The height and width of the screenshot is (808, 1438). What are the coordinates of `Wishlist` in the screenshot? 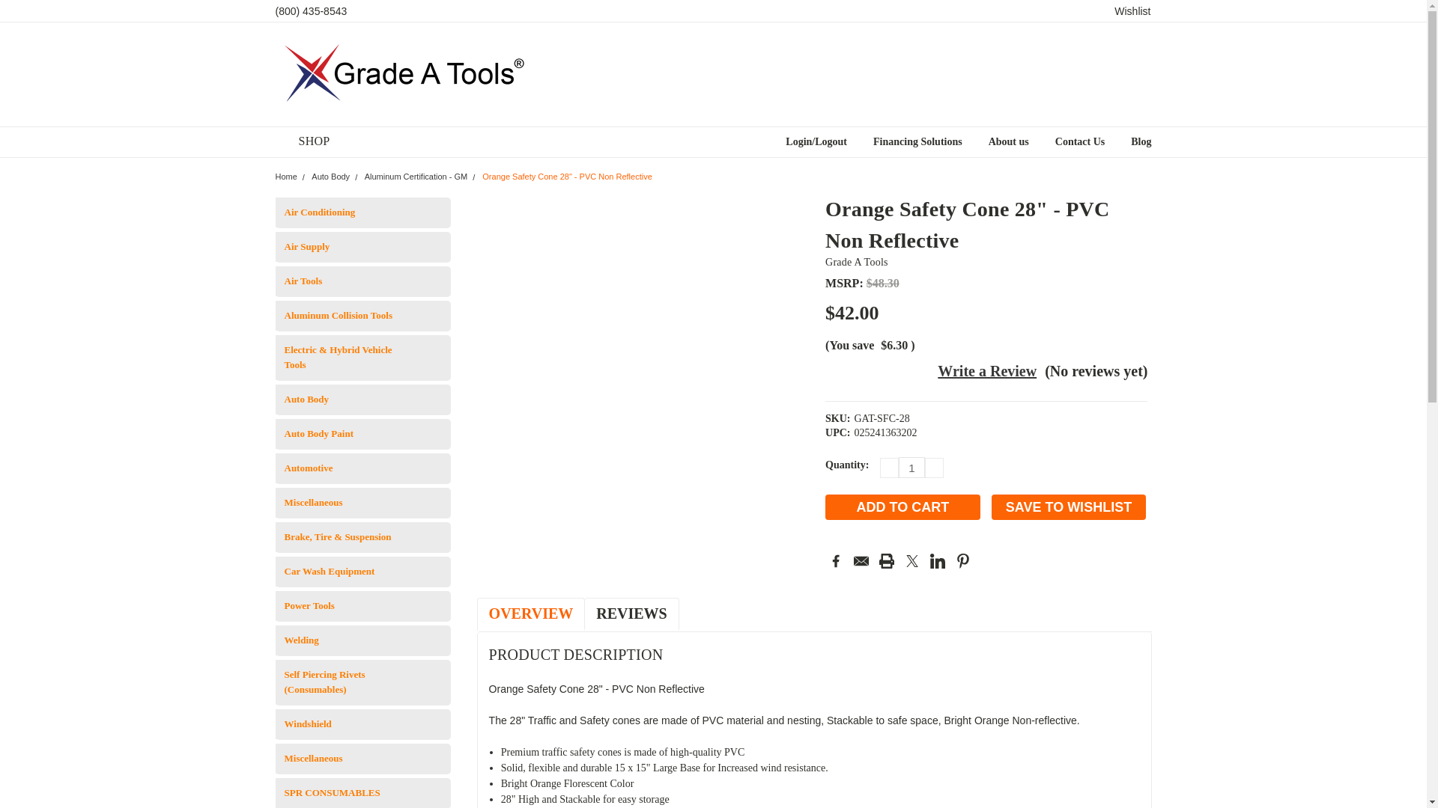 It's located at (1132, 10).